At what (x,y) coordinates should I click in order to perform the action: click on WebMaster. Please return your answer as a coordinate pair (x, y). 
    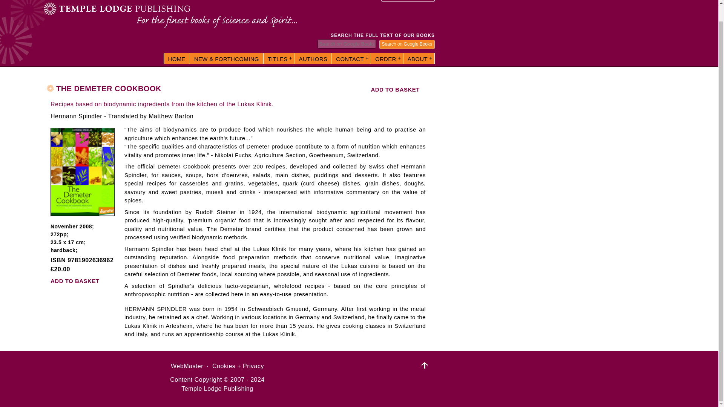
    Looking at the image, I should click on (187, 366).